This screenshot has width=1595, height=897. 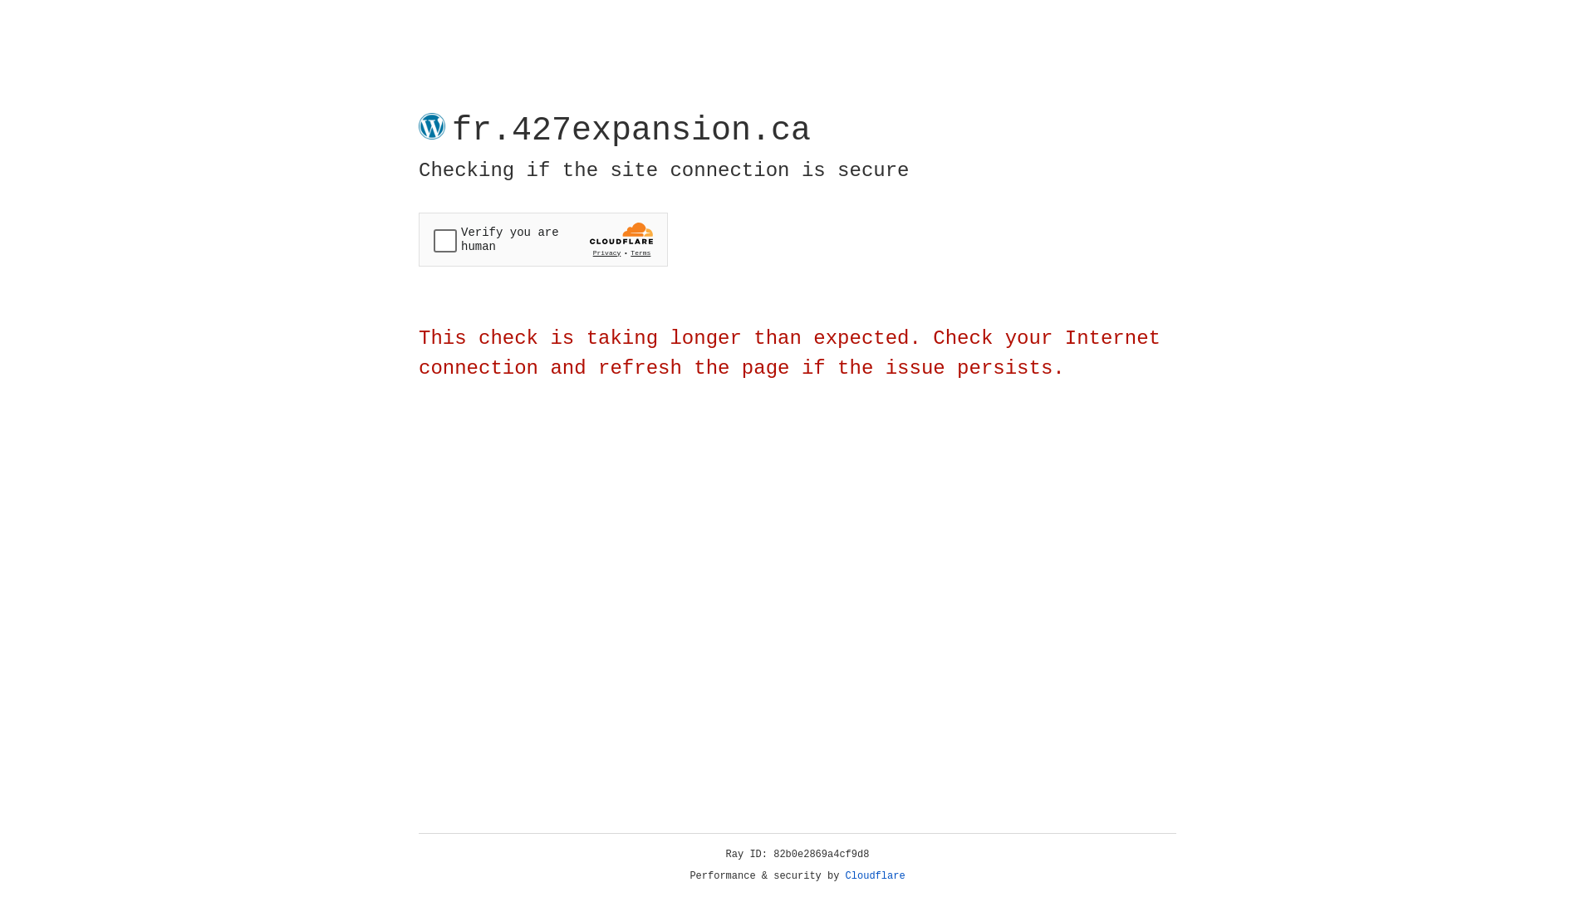 I want to click on Cloudflare, so click(x=876, y=876).